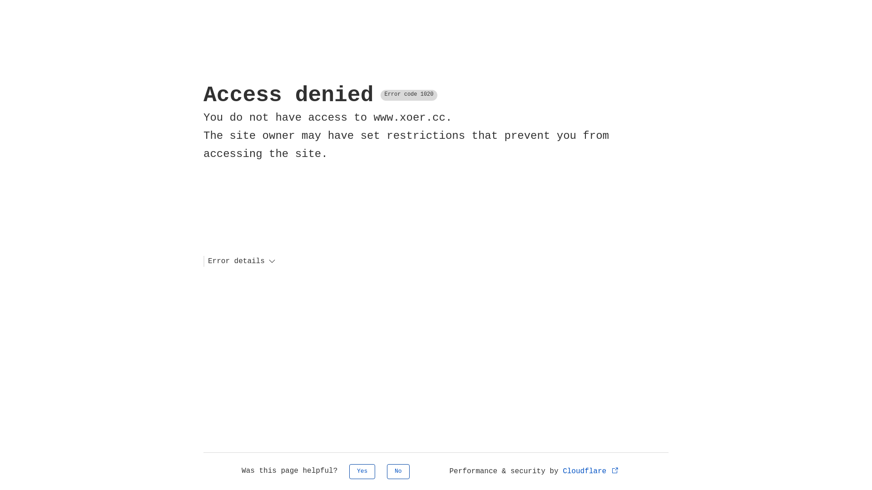  Describe the element at coordinates (398, 472) in the screenshot. I see `No` at that location.